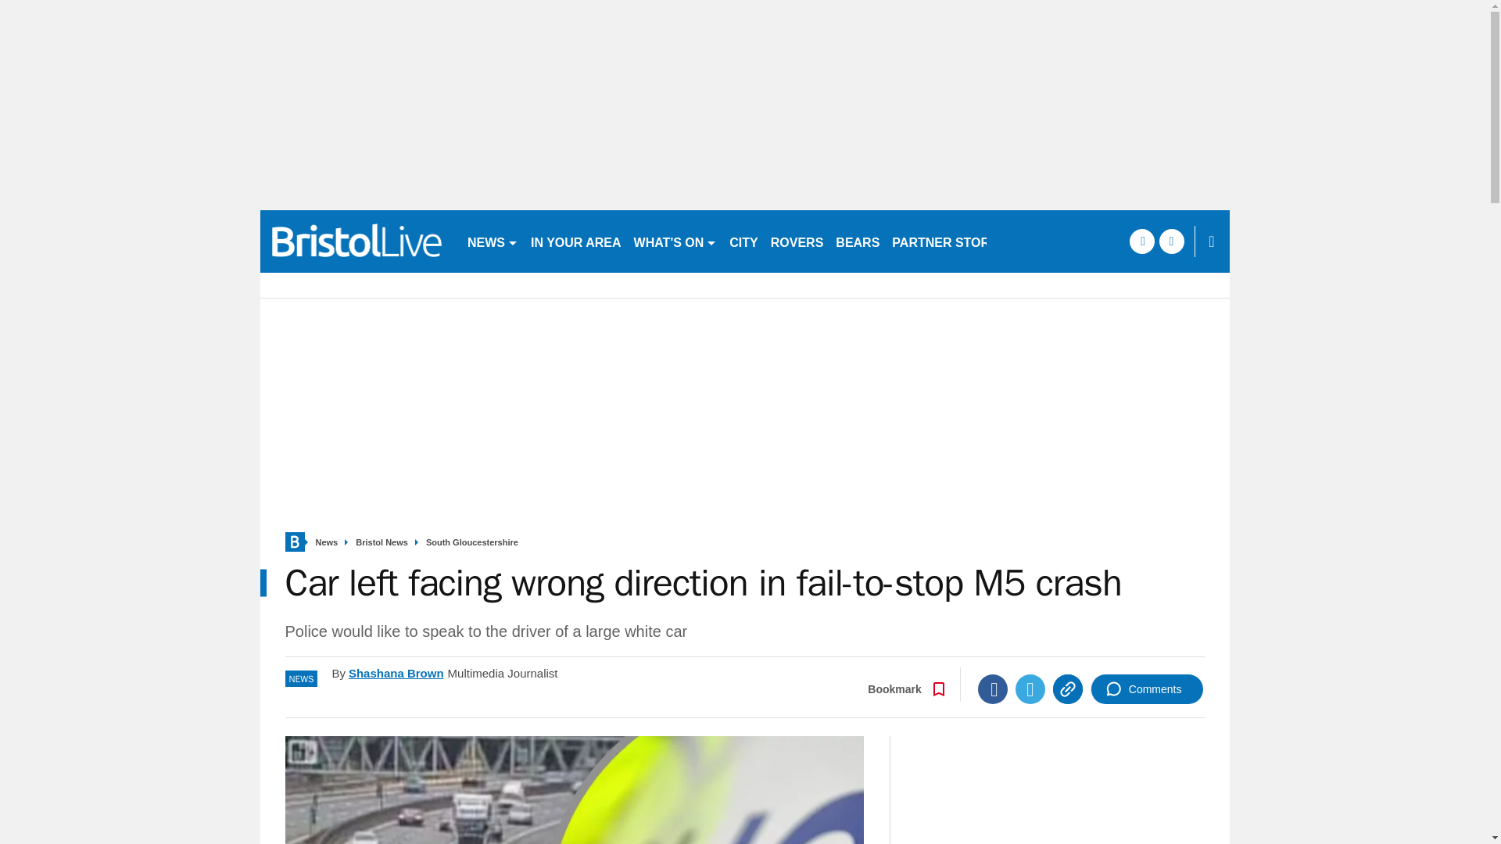 The image size is (1501, 844). I want to click on WHAT'S ON, so click(675, 241).